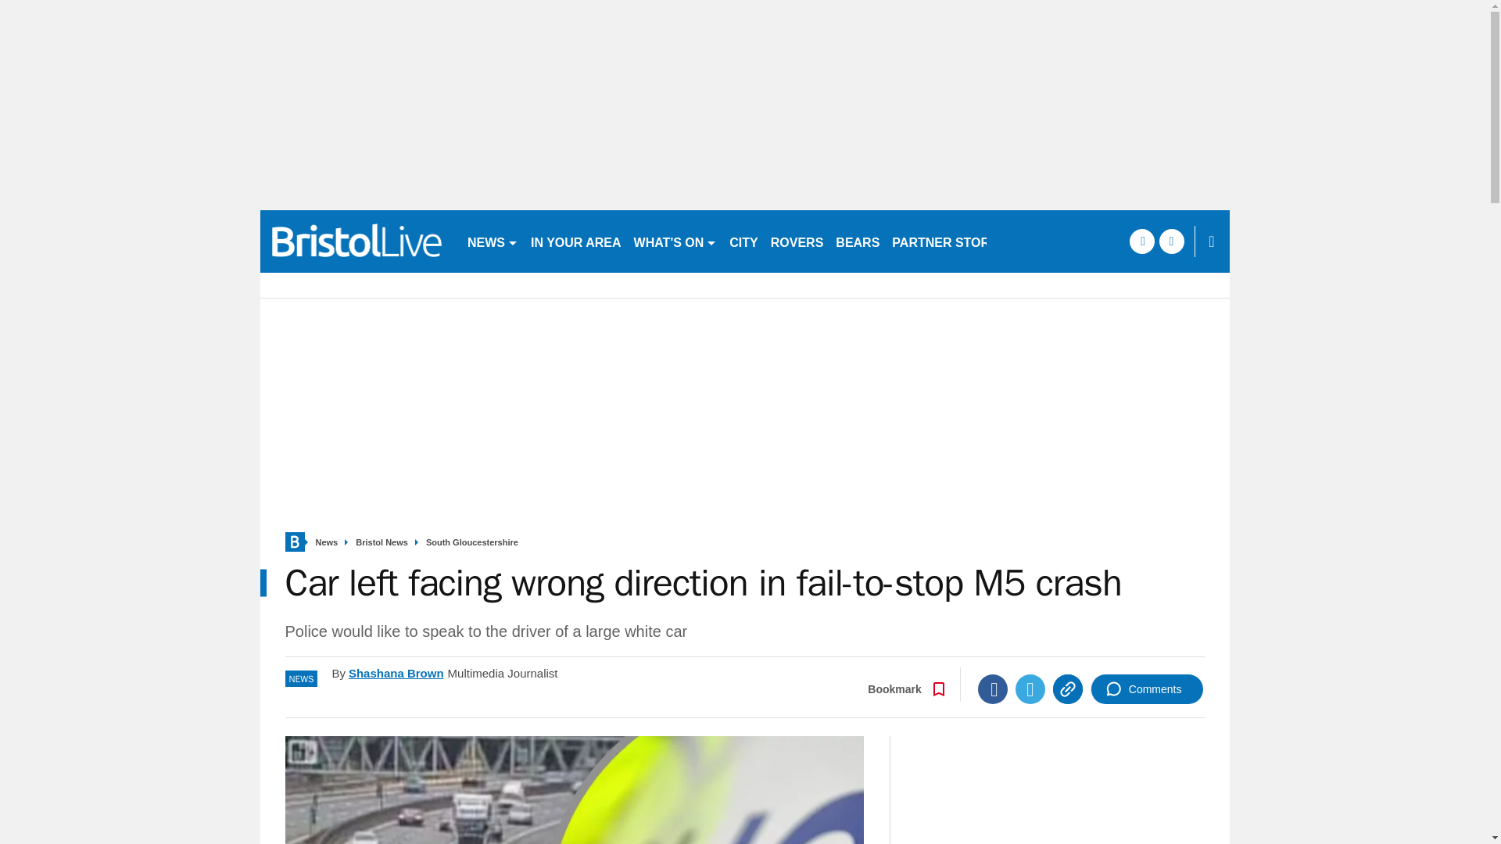 The image size is (1501, 844). I want to click on WHAT'S ON, so click(675, 241).